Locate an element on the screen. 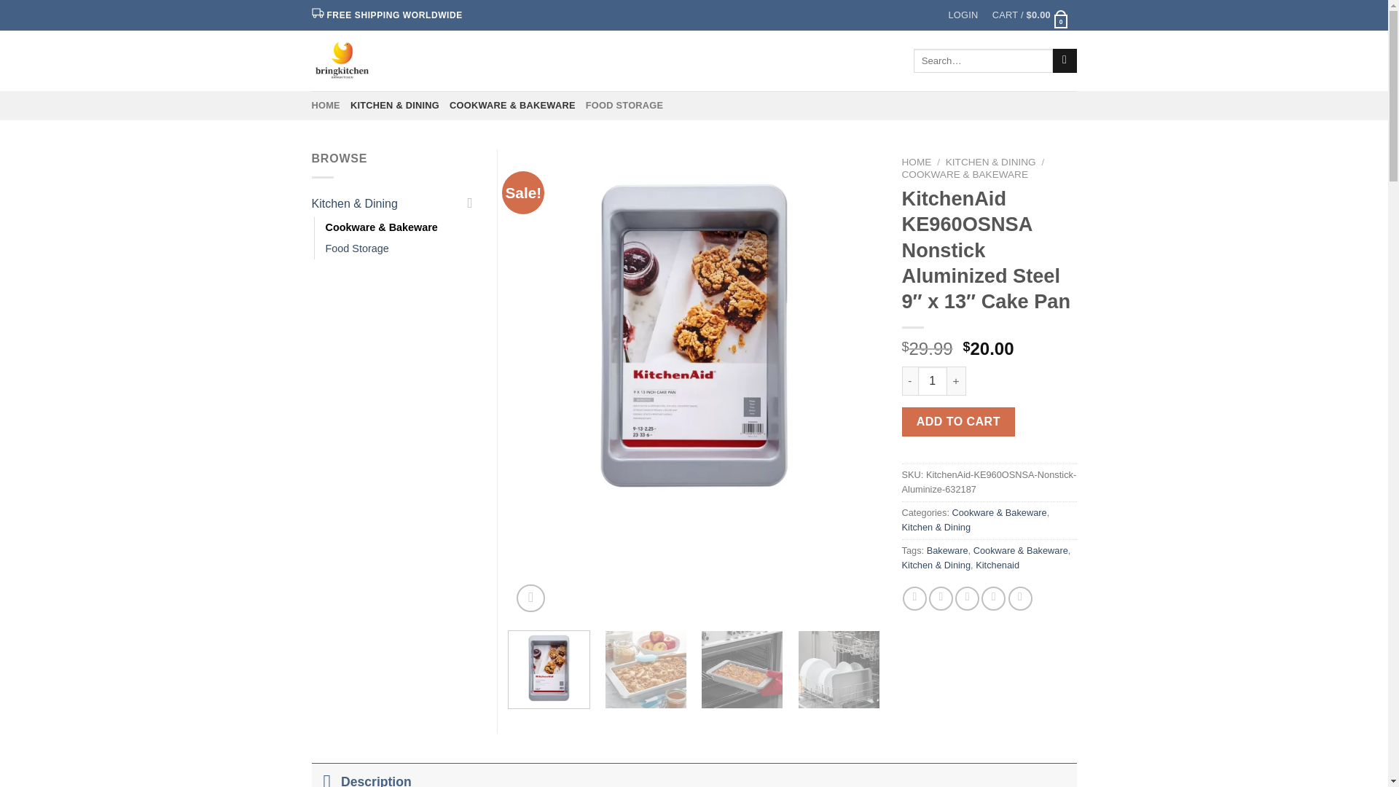 This screenshot has width=1399, height=787. Search is located at coordinates (1065, 61).